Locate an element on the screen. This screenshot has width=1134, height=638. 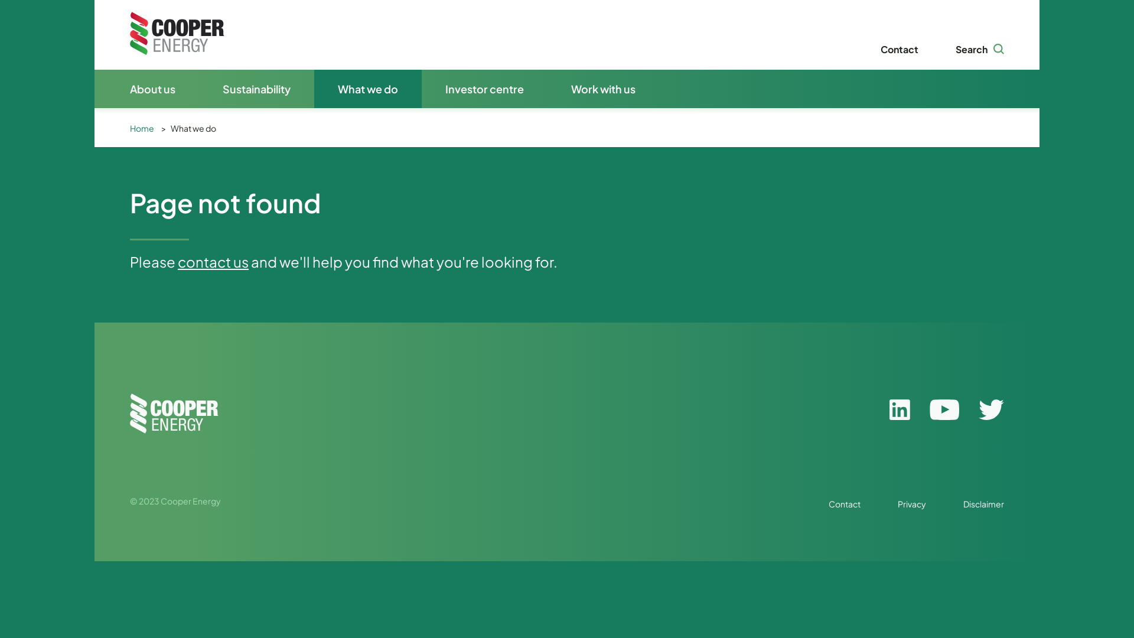
Search is located at coordinates (980, 50).